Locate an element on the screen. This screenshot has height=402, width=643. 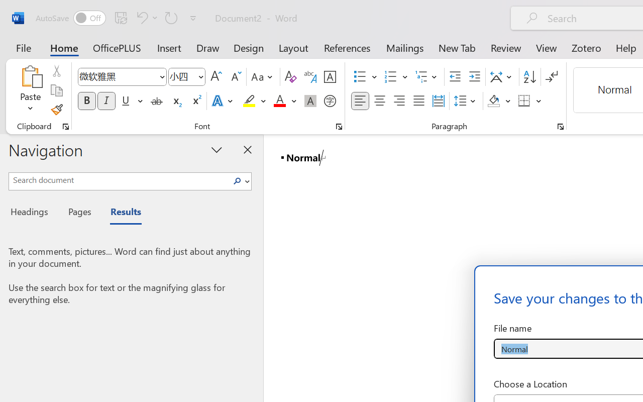
Text Highlight Color Yellow is located at coordinates (249, 101).